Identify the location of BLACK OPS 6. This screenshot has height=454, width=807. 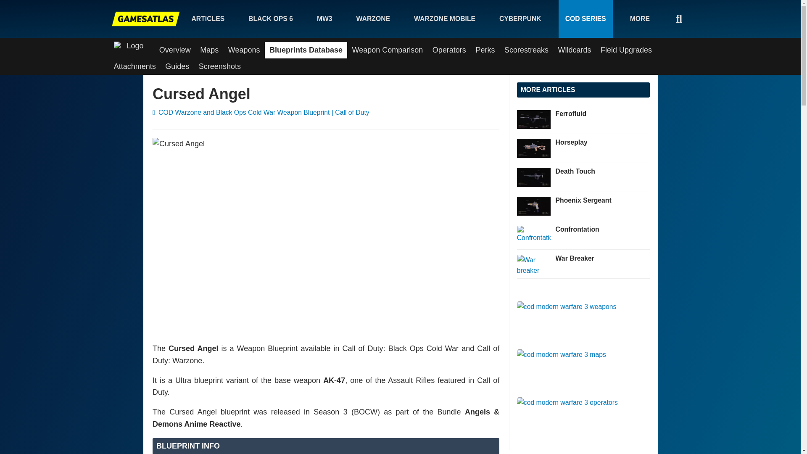
(270, 18).